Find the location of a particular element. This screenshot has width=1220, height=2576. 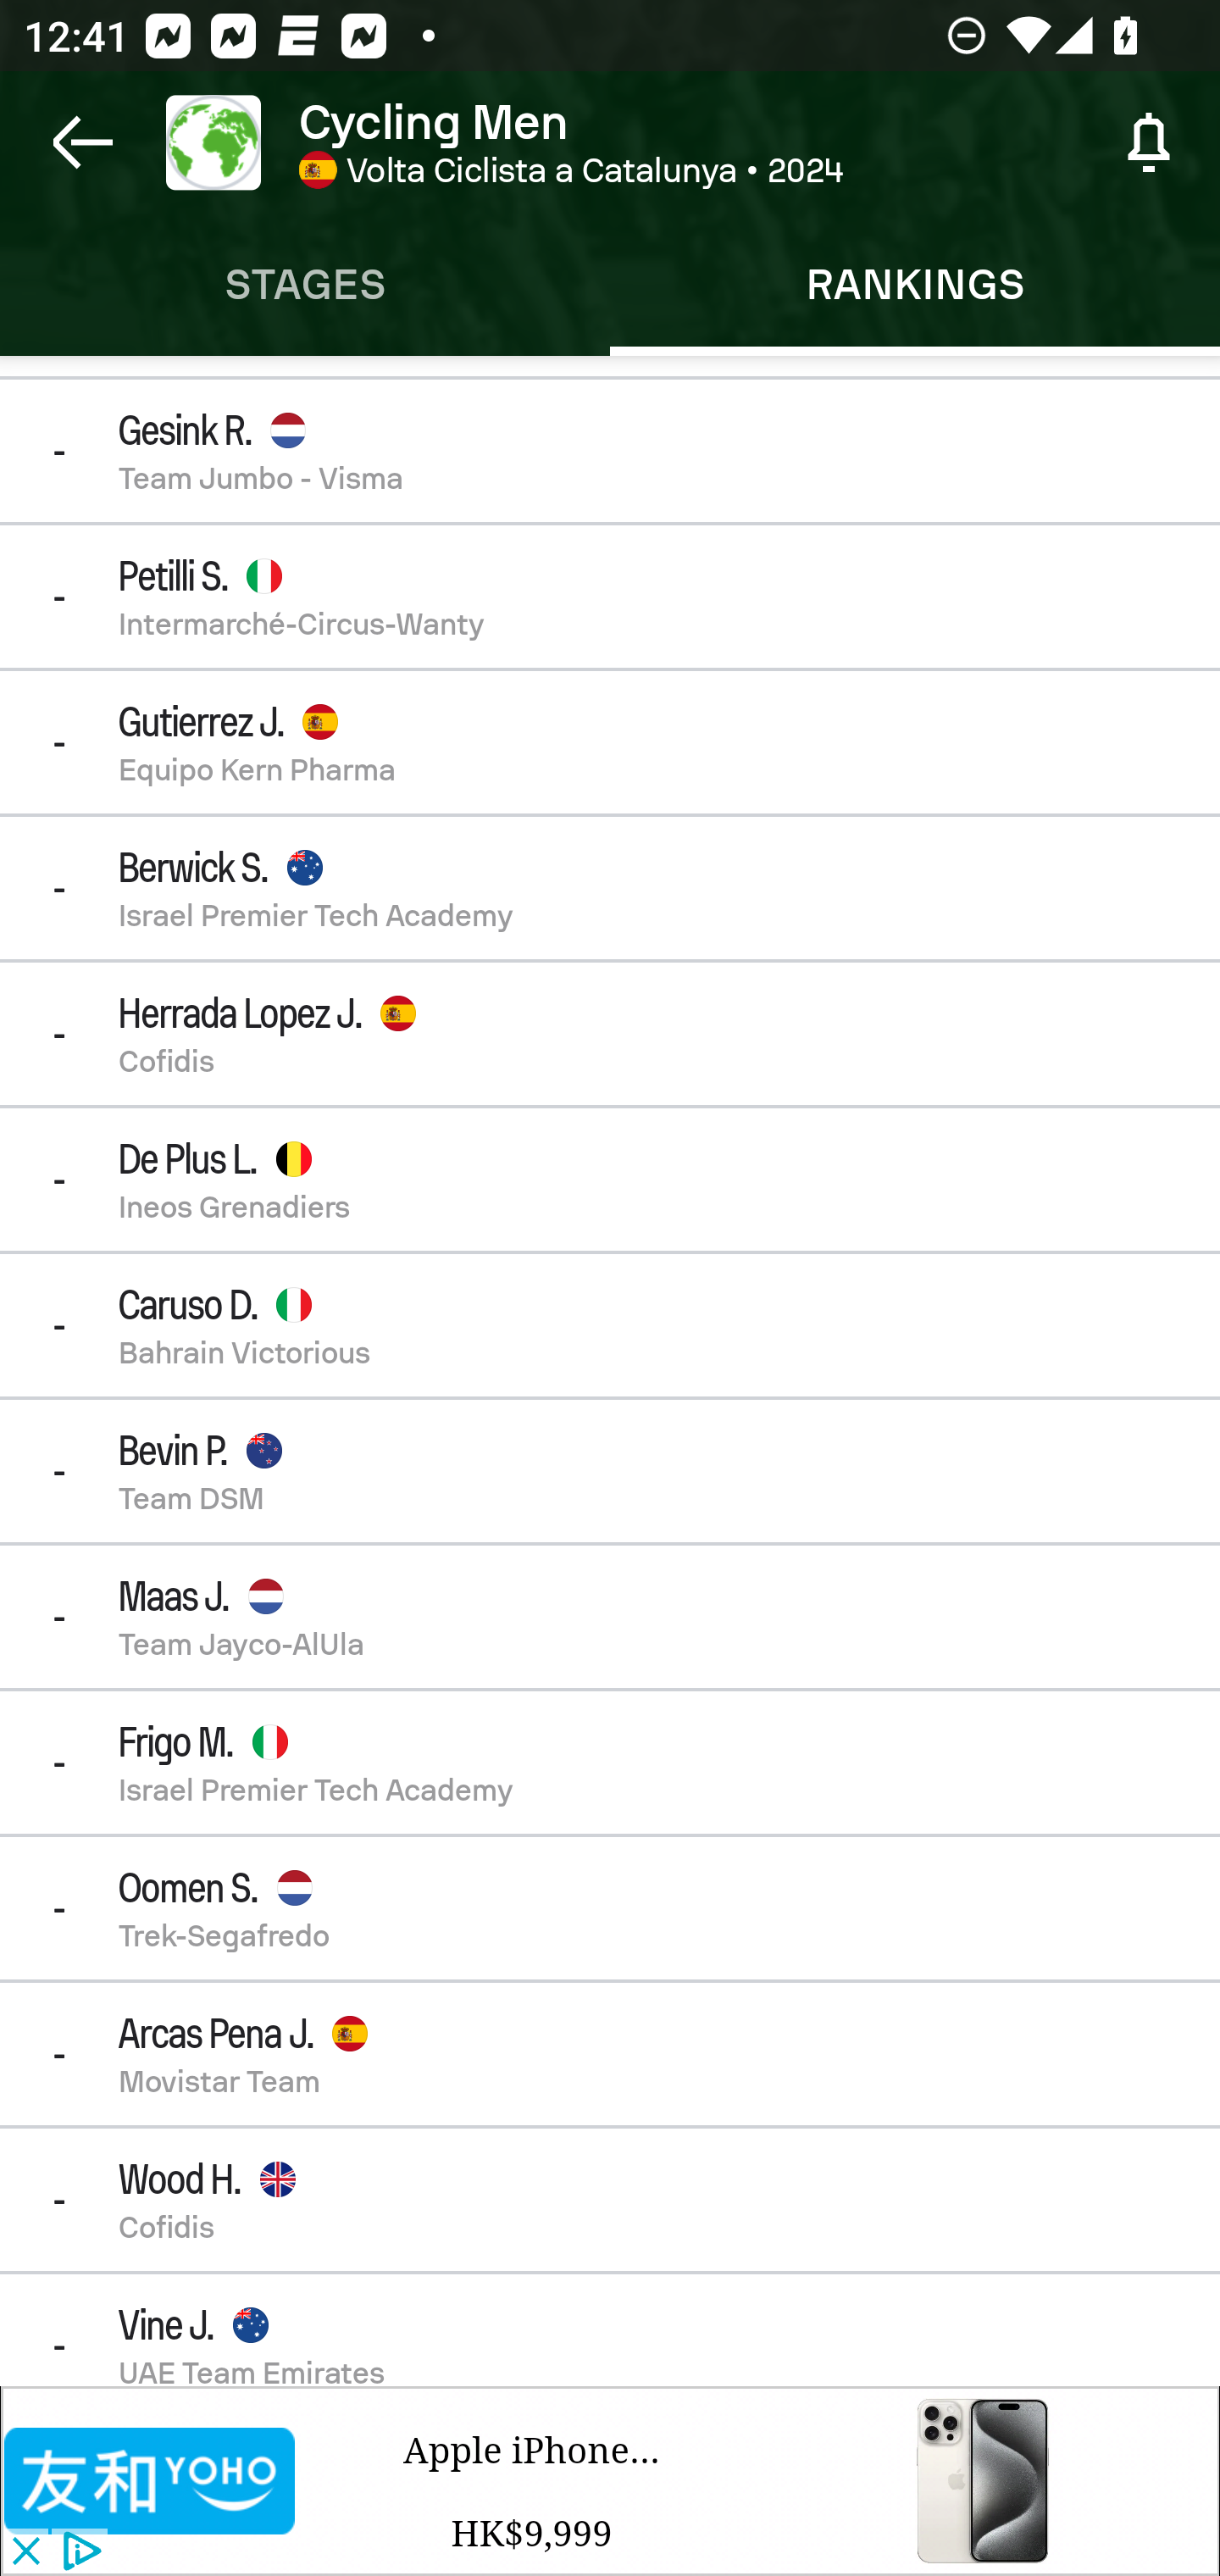

- Berwick S. Israel Premier Tech Academy is located at coordinates (610, 886).